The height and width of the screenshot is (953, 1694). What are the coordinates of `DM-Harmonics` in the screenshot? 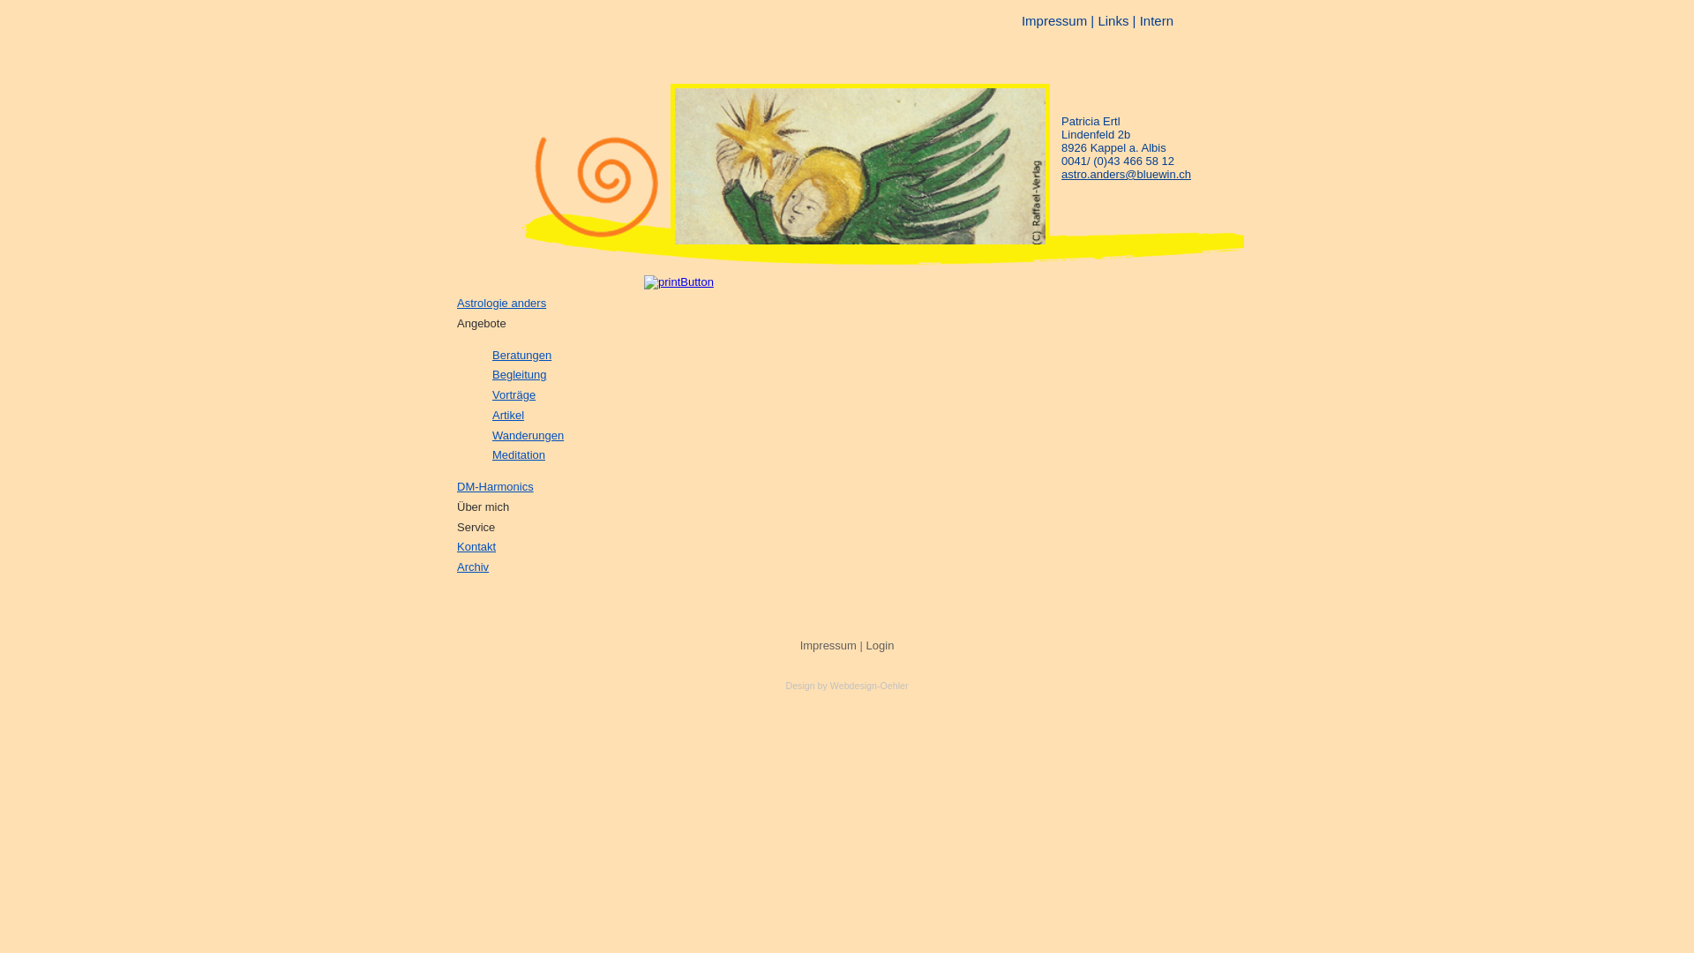 It's located at (496, 487).